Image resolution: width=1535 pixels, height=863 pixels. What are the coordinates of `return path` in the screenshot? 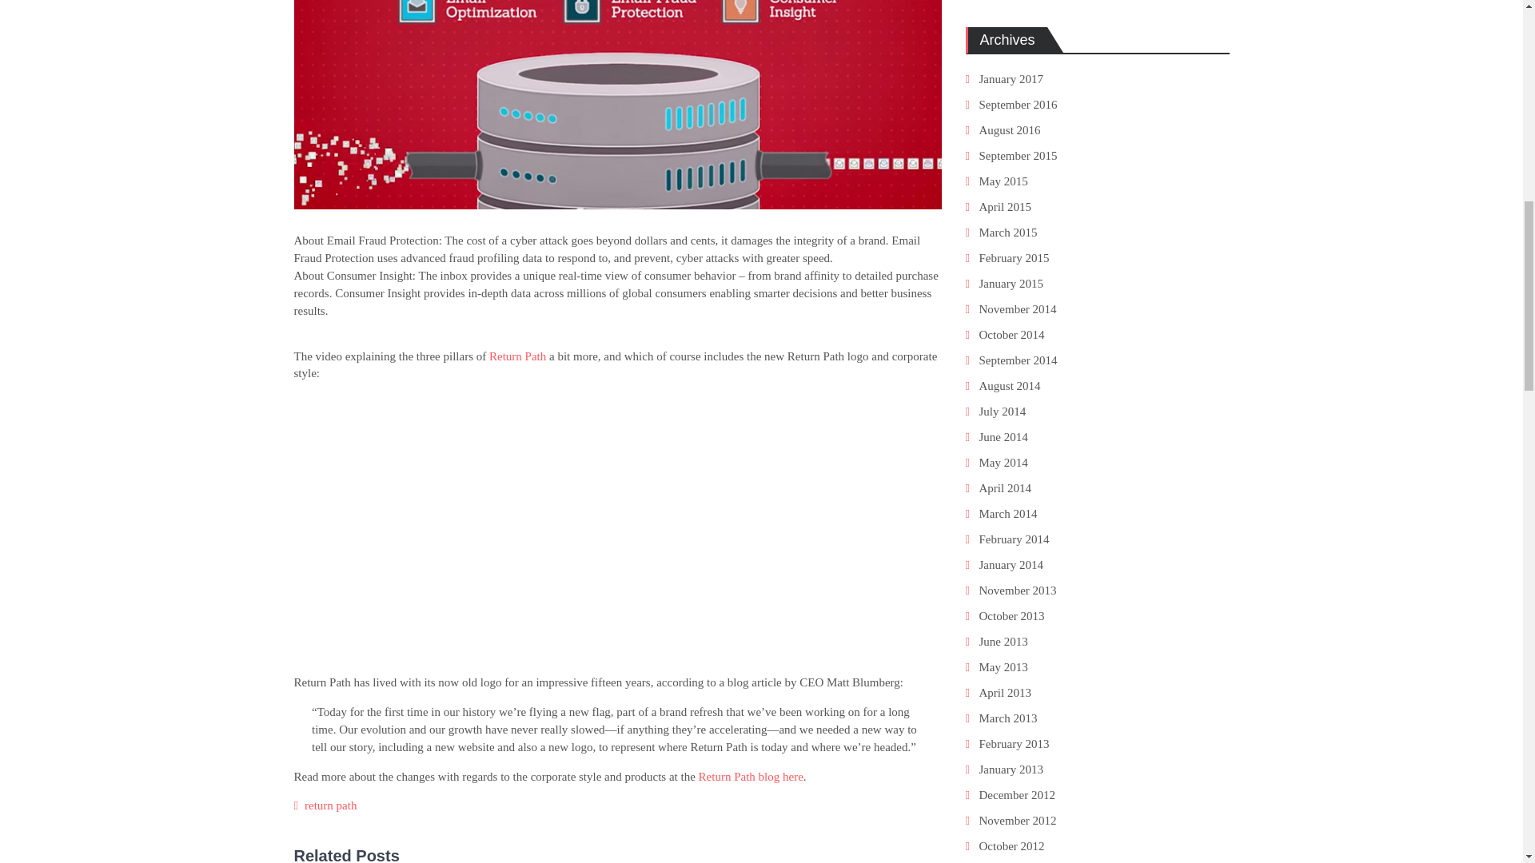 It's located at (329, 805).